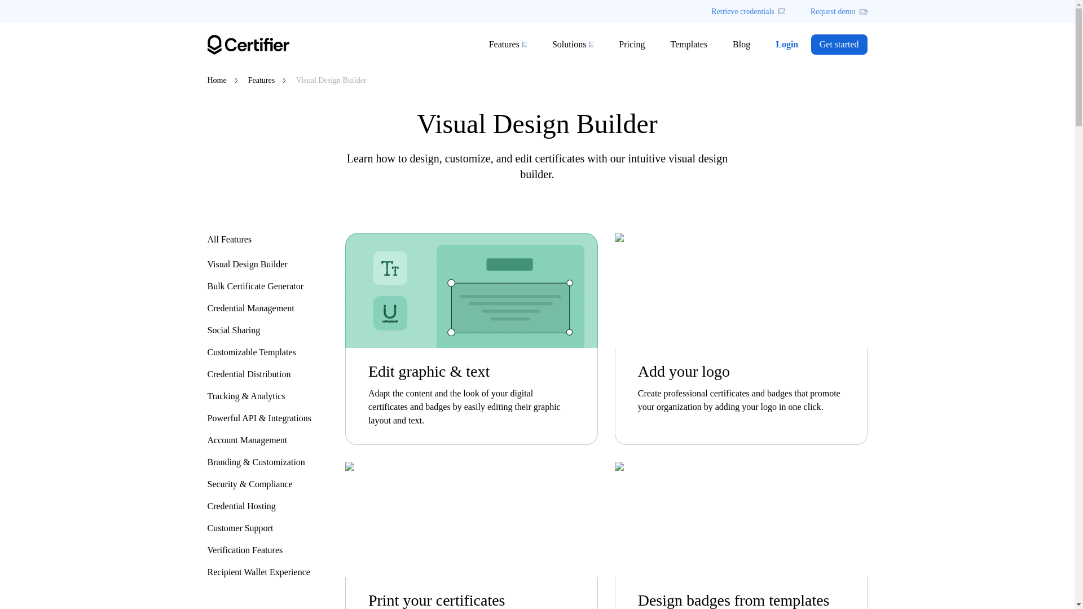 This screenshot has width=1083, height=609. I want to click on Features, so click(504, 44).